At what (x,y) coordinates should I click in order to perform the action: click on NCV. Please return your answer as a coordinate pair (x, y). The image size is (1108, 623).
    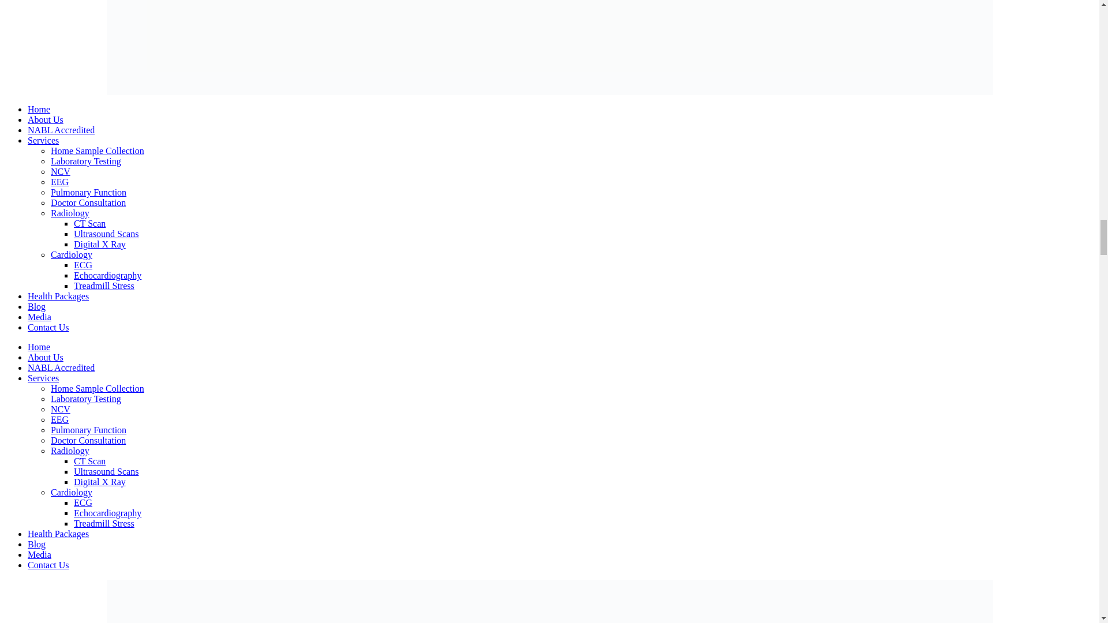
    Looking at the image, I should click on (61, 409).